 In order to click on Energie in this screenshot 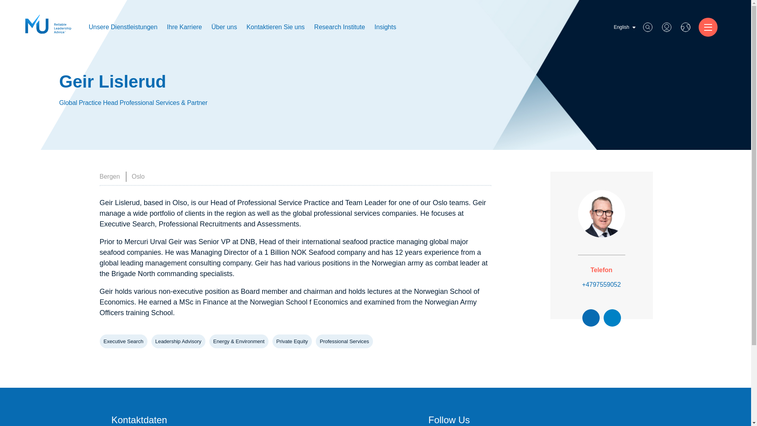, I will do `click(104, 185)`.